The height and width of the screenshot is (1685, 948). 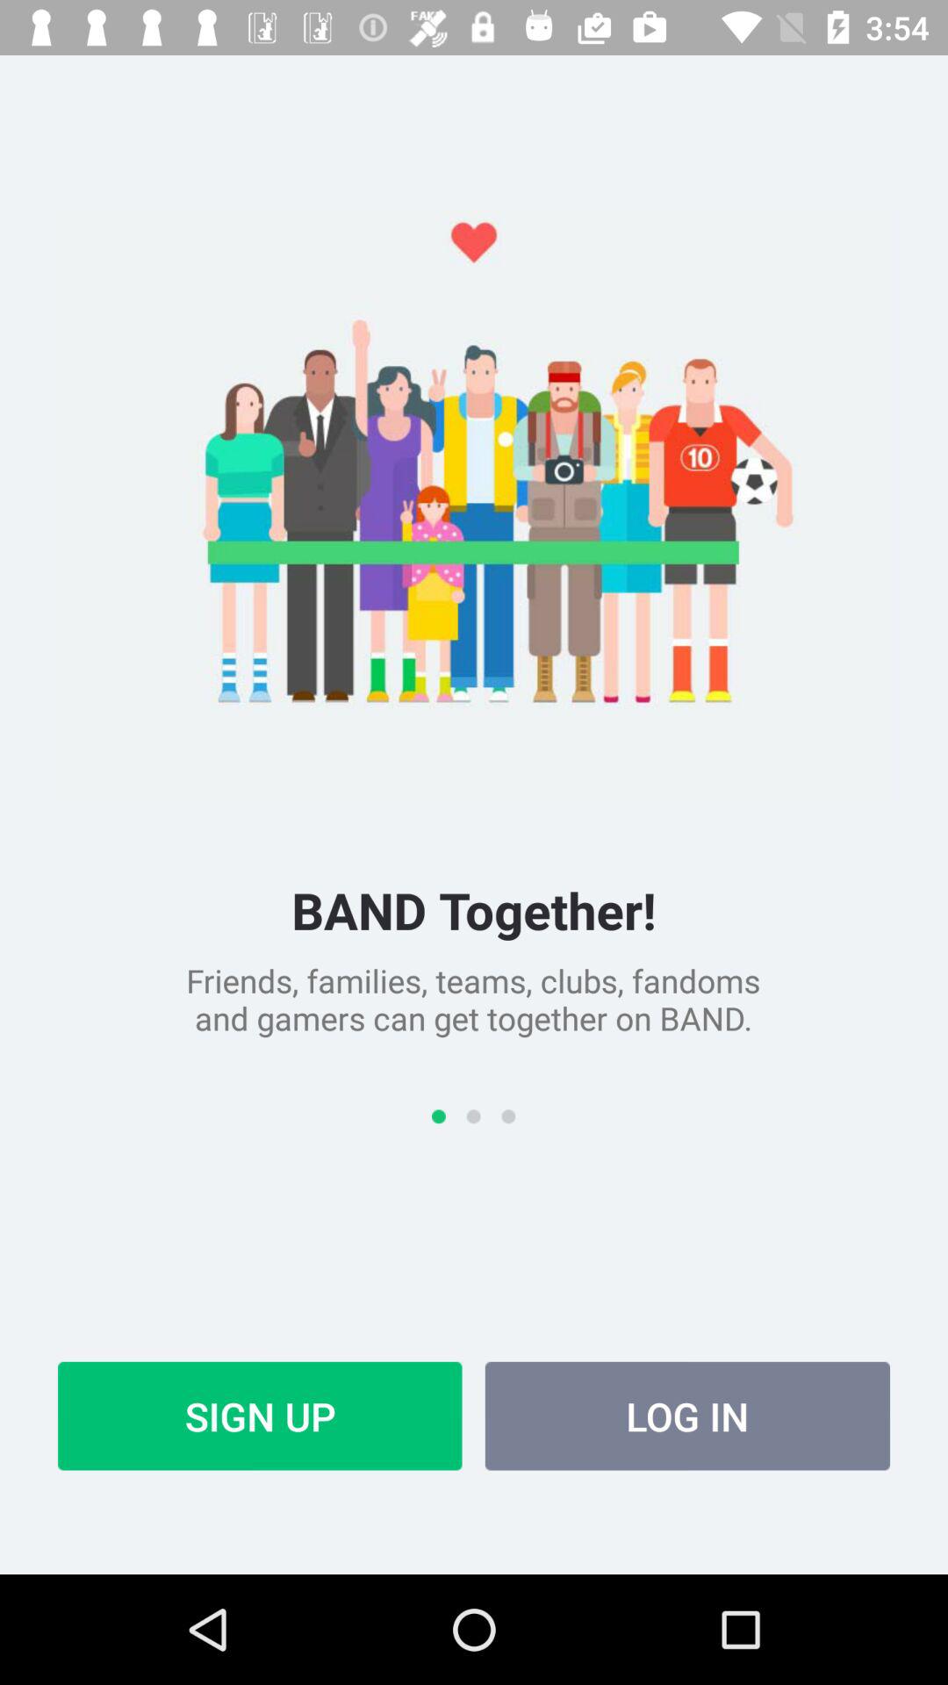 What do you see at coordinates (260, 1416) in the screenshot?
I see `tap icon to the left of the log in` at bounding box center [260, 1416].